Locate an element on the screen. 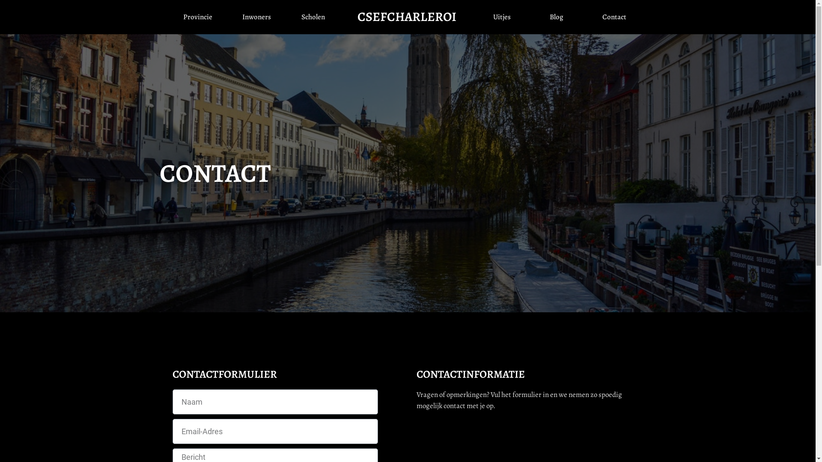 This screenshot has width=822, height=462. Inwoners is located at coordinates (257, 17).